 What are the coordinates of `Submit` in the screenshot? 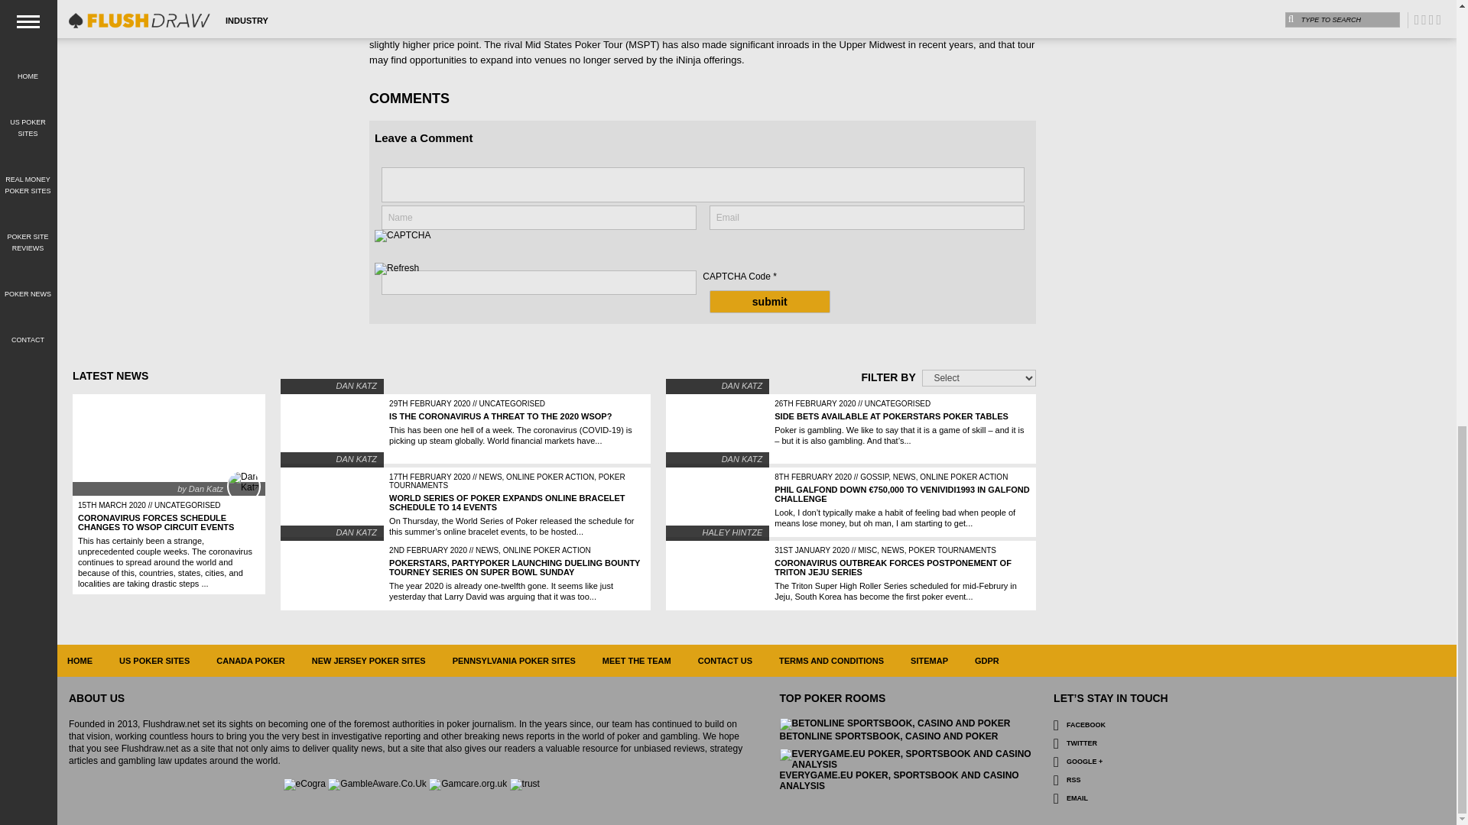 It's located at (769, 302).